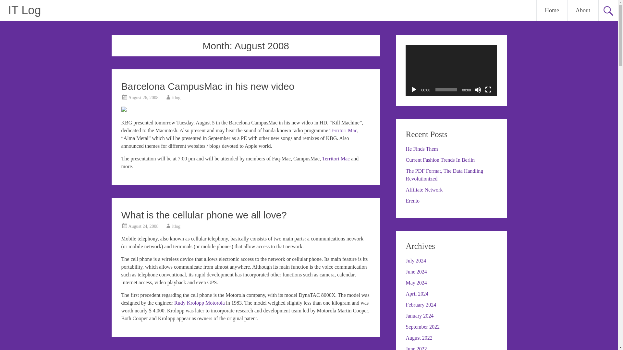 The image size is (623, 350). Describe the element at coordinates (478, 89) in the screenshot. I see `Mute` at that location.